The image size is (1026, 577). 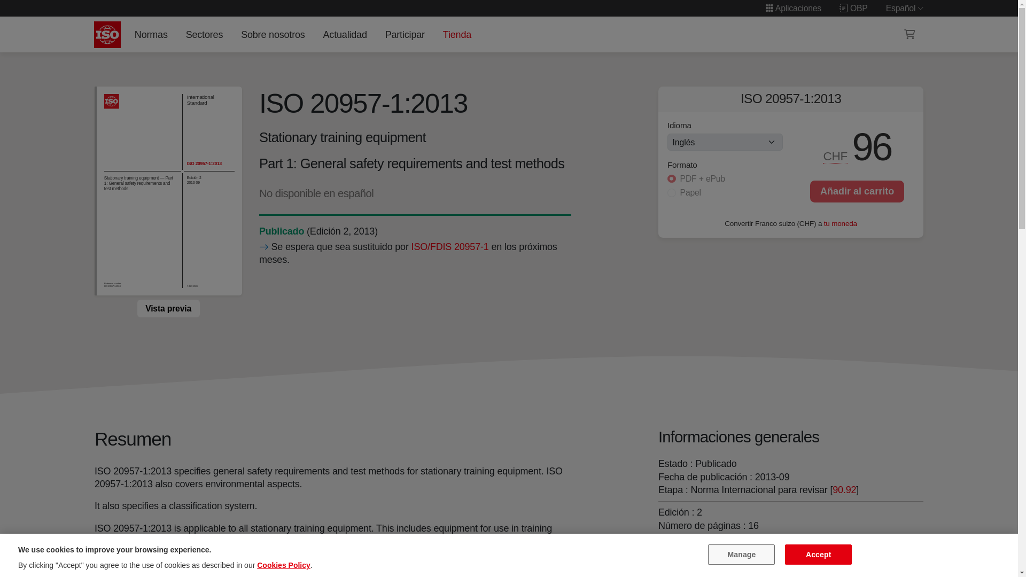 What do you see at coordinates (702, 561) in the screenshot?
I see `97.220.30` at bounding box center [702, 561].